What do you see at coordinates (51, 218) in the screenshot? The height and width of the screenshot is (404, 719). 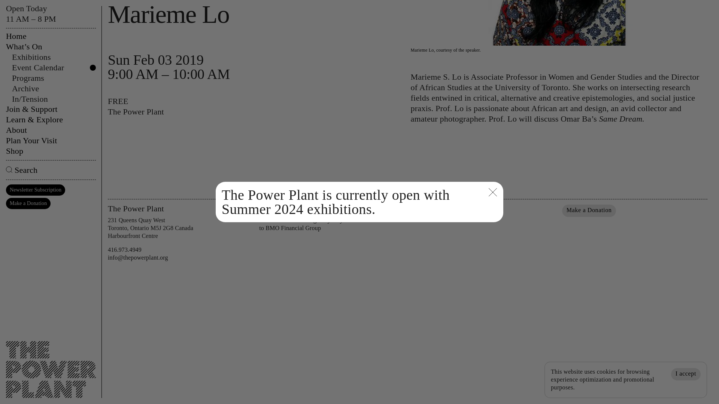 I see `Go to the PowerPlant homepage` at bounding box center [51, 218].